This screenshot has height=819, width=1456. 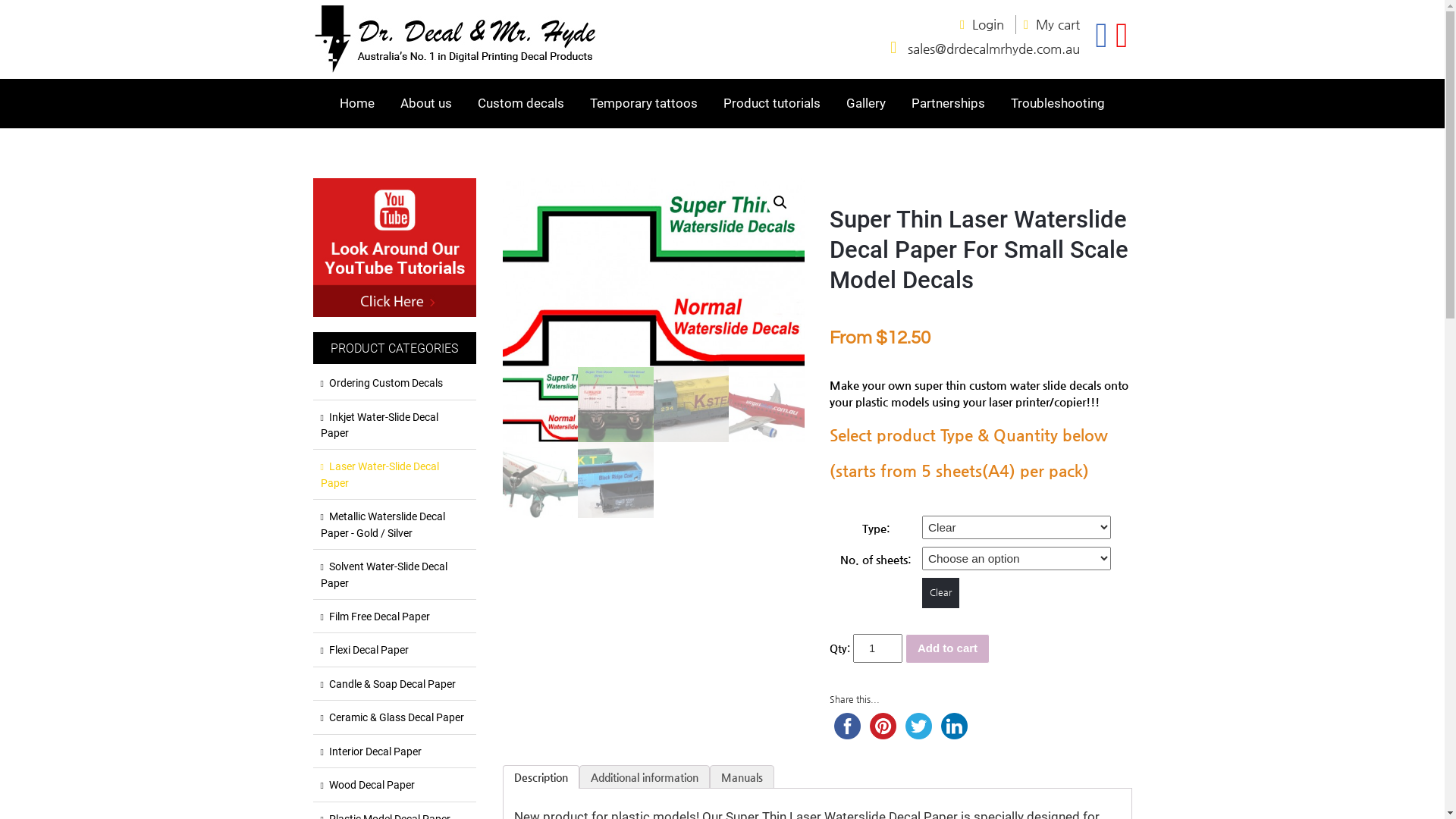 What do you see at coordinates (954, 726) in the screenshot?
I see `LinkedIn` at bounding box center [954, 726].